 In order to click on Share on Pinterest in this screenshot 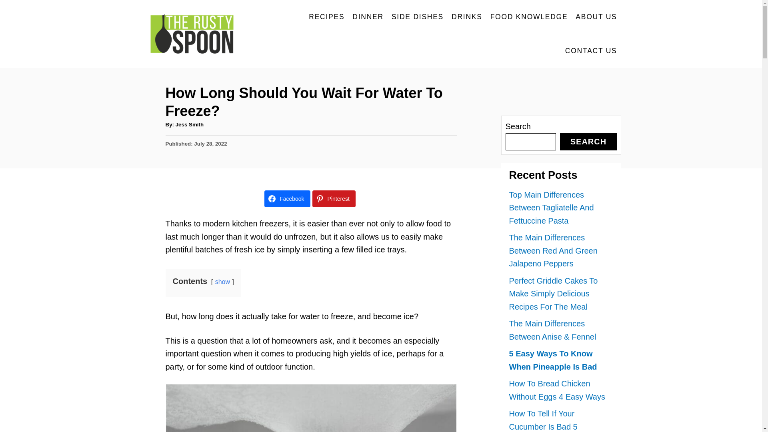, I will do `click(334, 199)`.